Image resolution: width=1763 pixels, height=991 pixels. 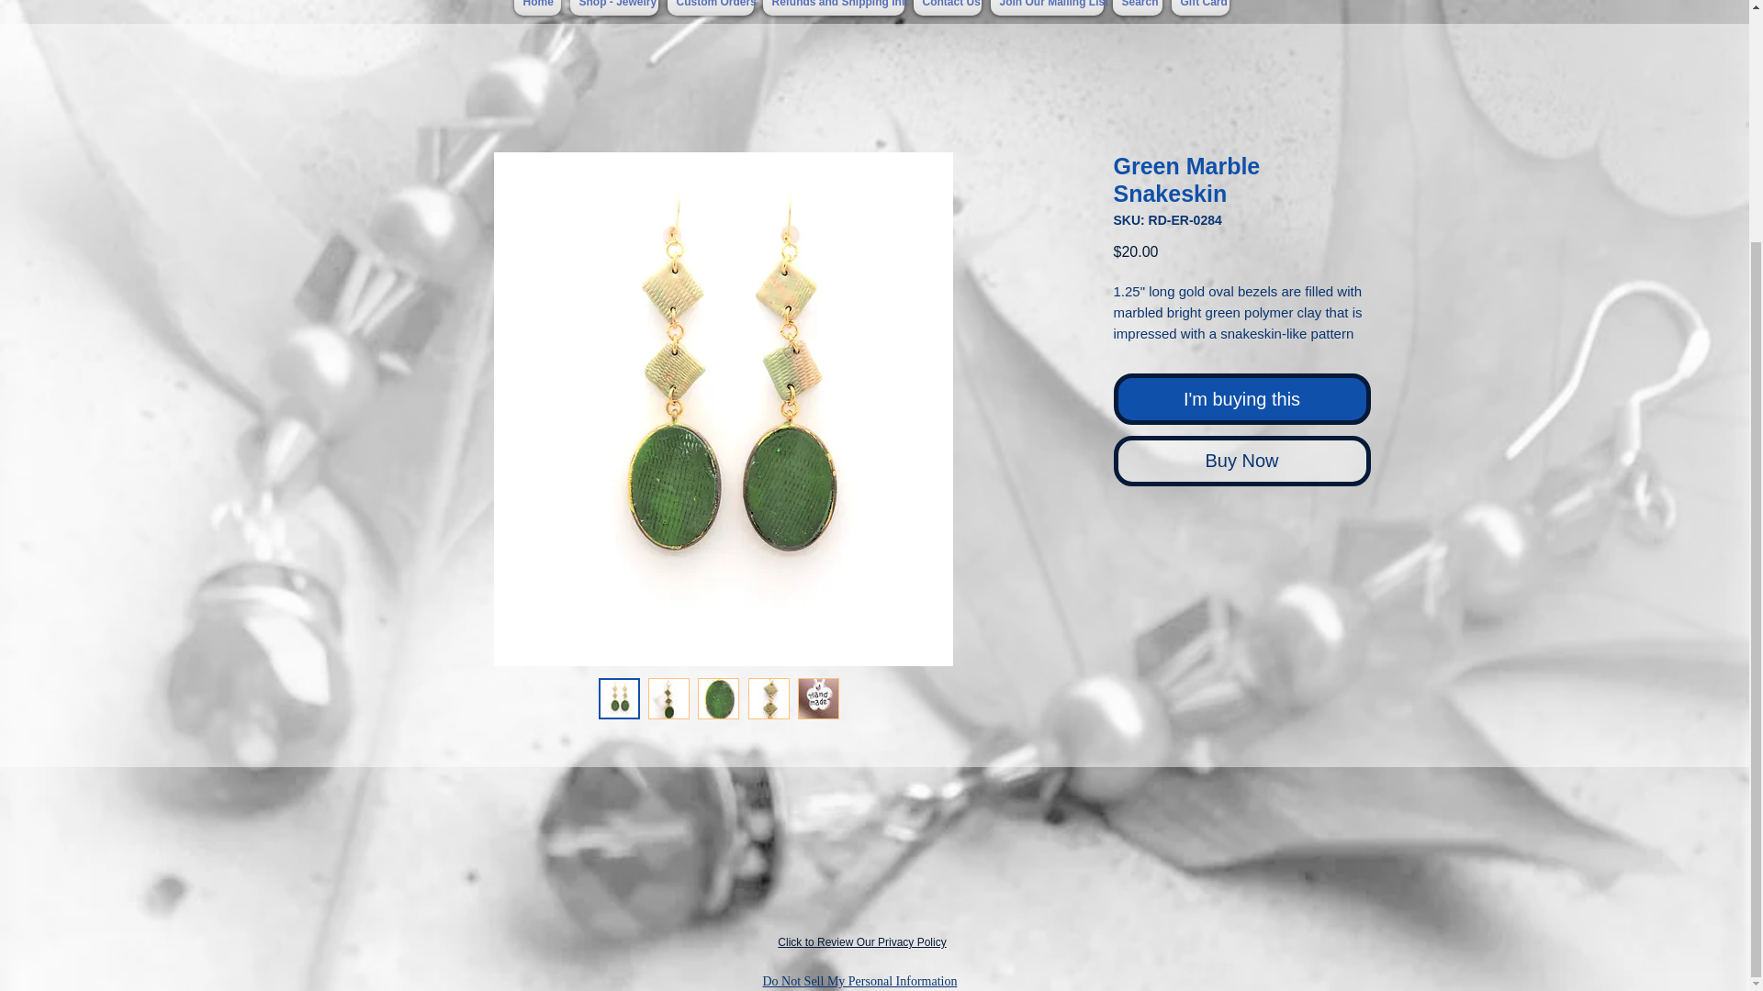 I want to click on Refunds and Shipping Info, so click(x=834, y=7).